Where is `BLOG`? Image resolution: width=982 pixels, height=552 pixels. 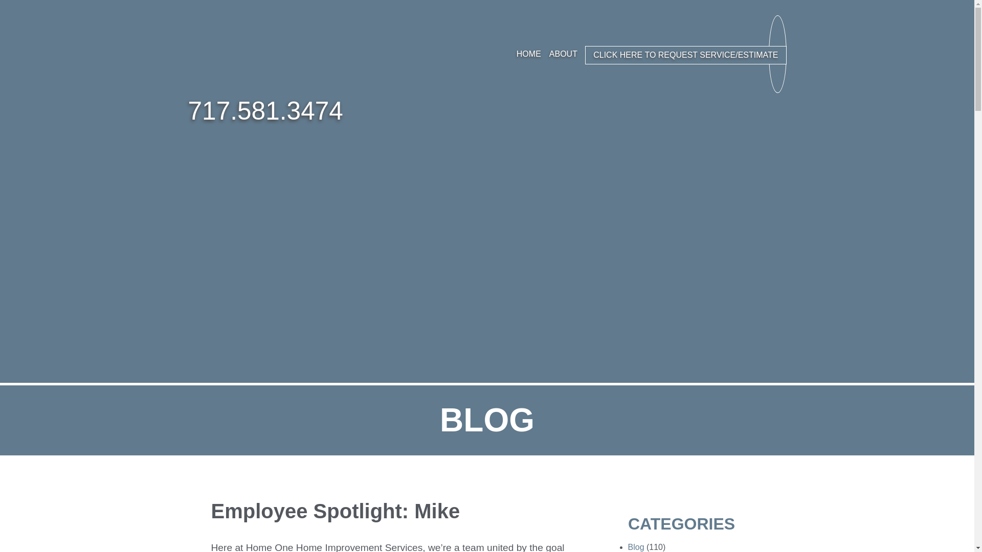
BLOG is located at coordinates (698, 54).